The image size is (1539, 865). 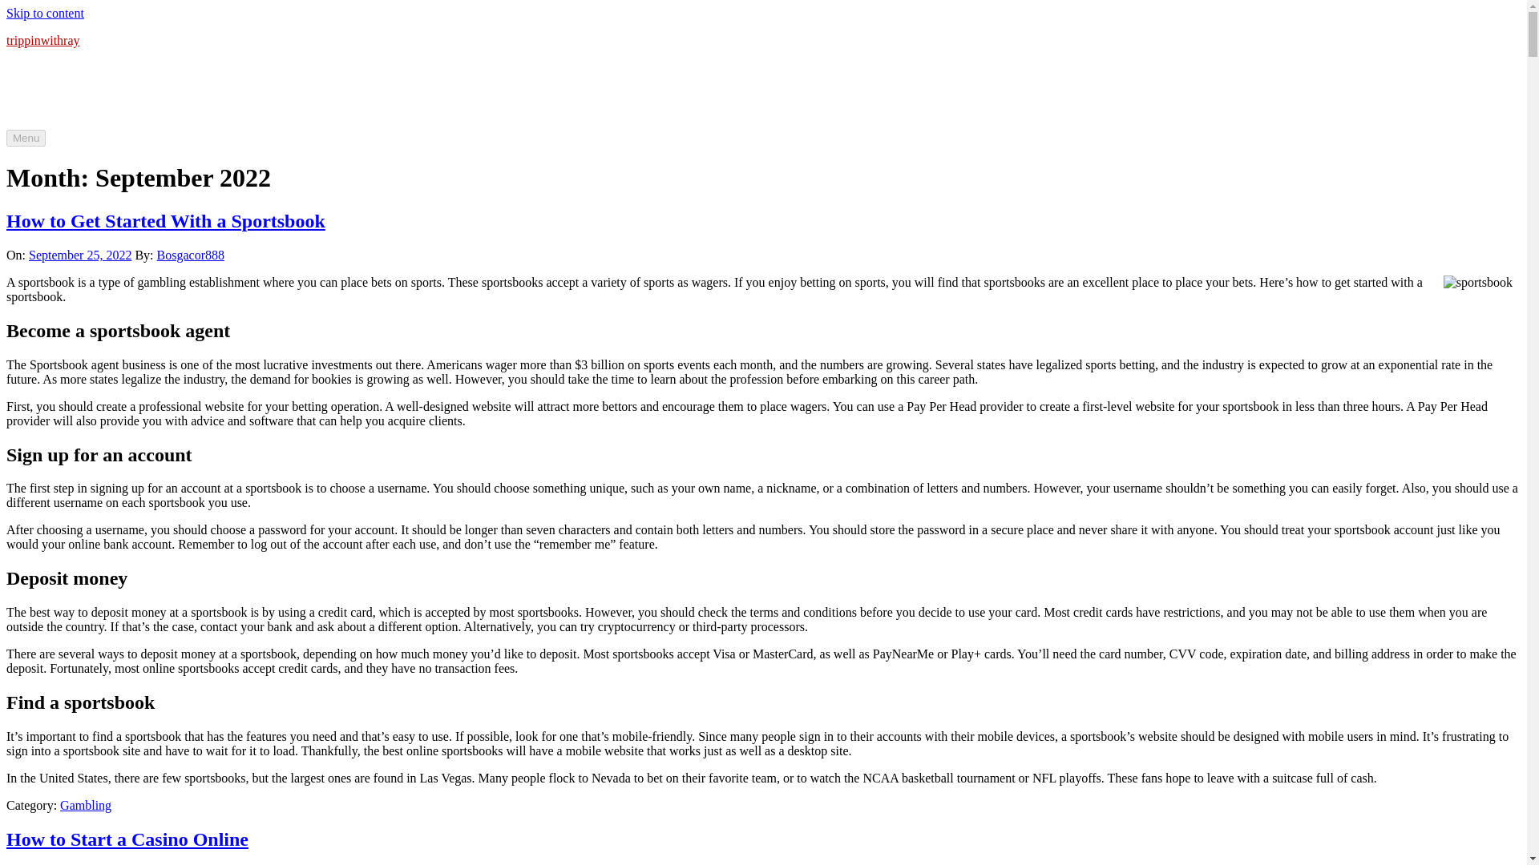 What do you see at coordinates (127, 839) in the screenshot?
I see `How to Start a Casino Online` at bounding box center [127, 839].